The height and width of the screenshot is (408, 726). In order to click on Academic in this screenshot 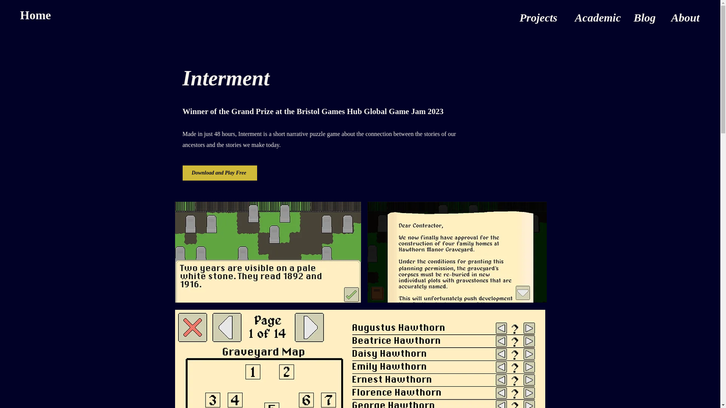, I will do `click(594, 17)`.